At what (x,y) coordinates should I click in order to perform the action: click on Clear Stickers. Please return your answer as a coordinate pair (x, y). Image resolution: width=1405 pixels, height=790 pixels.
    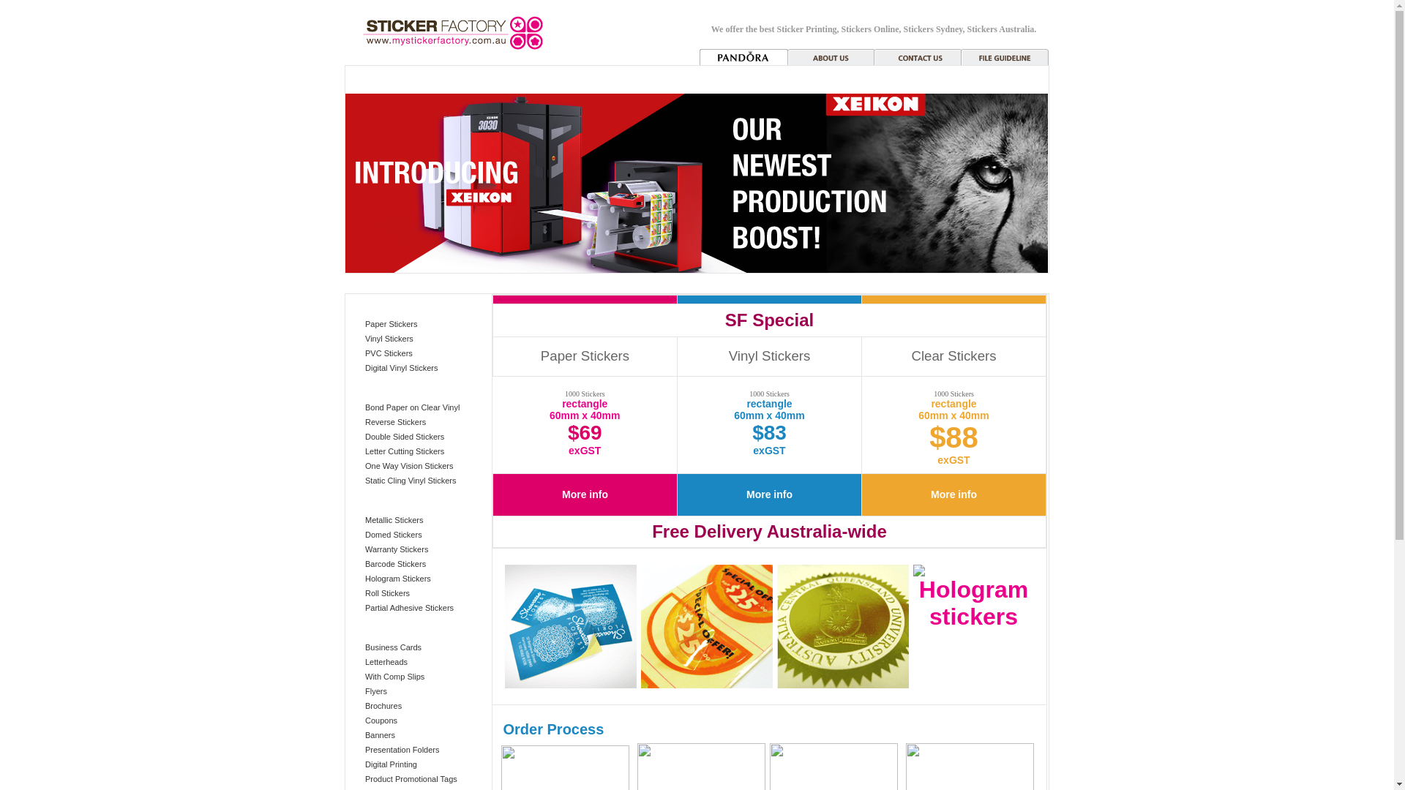
    Looking at the image, I should click on (953, 355).